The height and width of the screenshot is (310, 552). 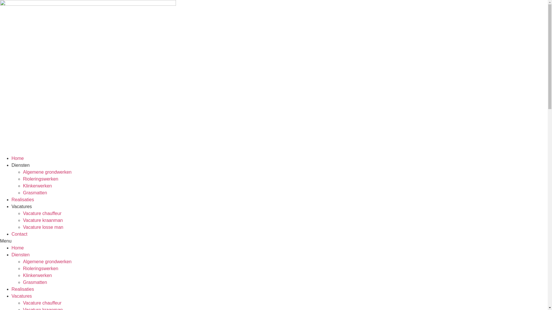 What do you see at coordinates (22, 207) in the screenshot?
I see `Vacatures` at bounding box center [22, 207].